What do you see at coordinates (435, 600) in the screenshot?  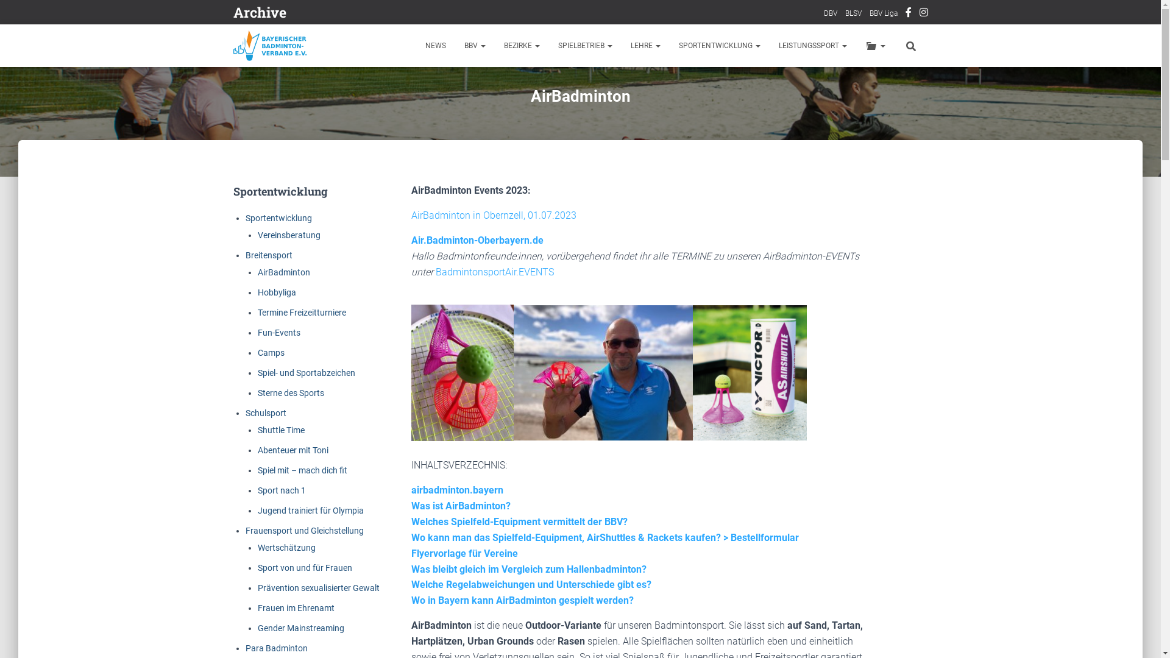 I see `Februar 2011` at bounding box center [435, 600].